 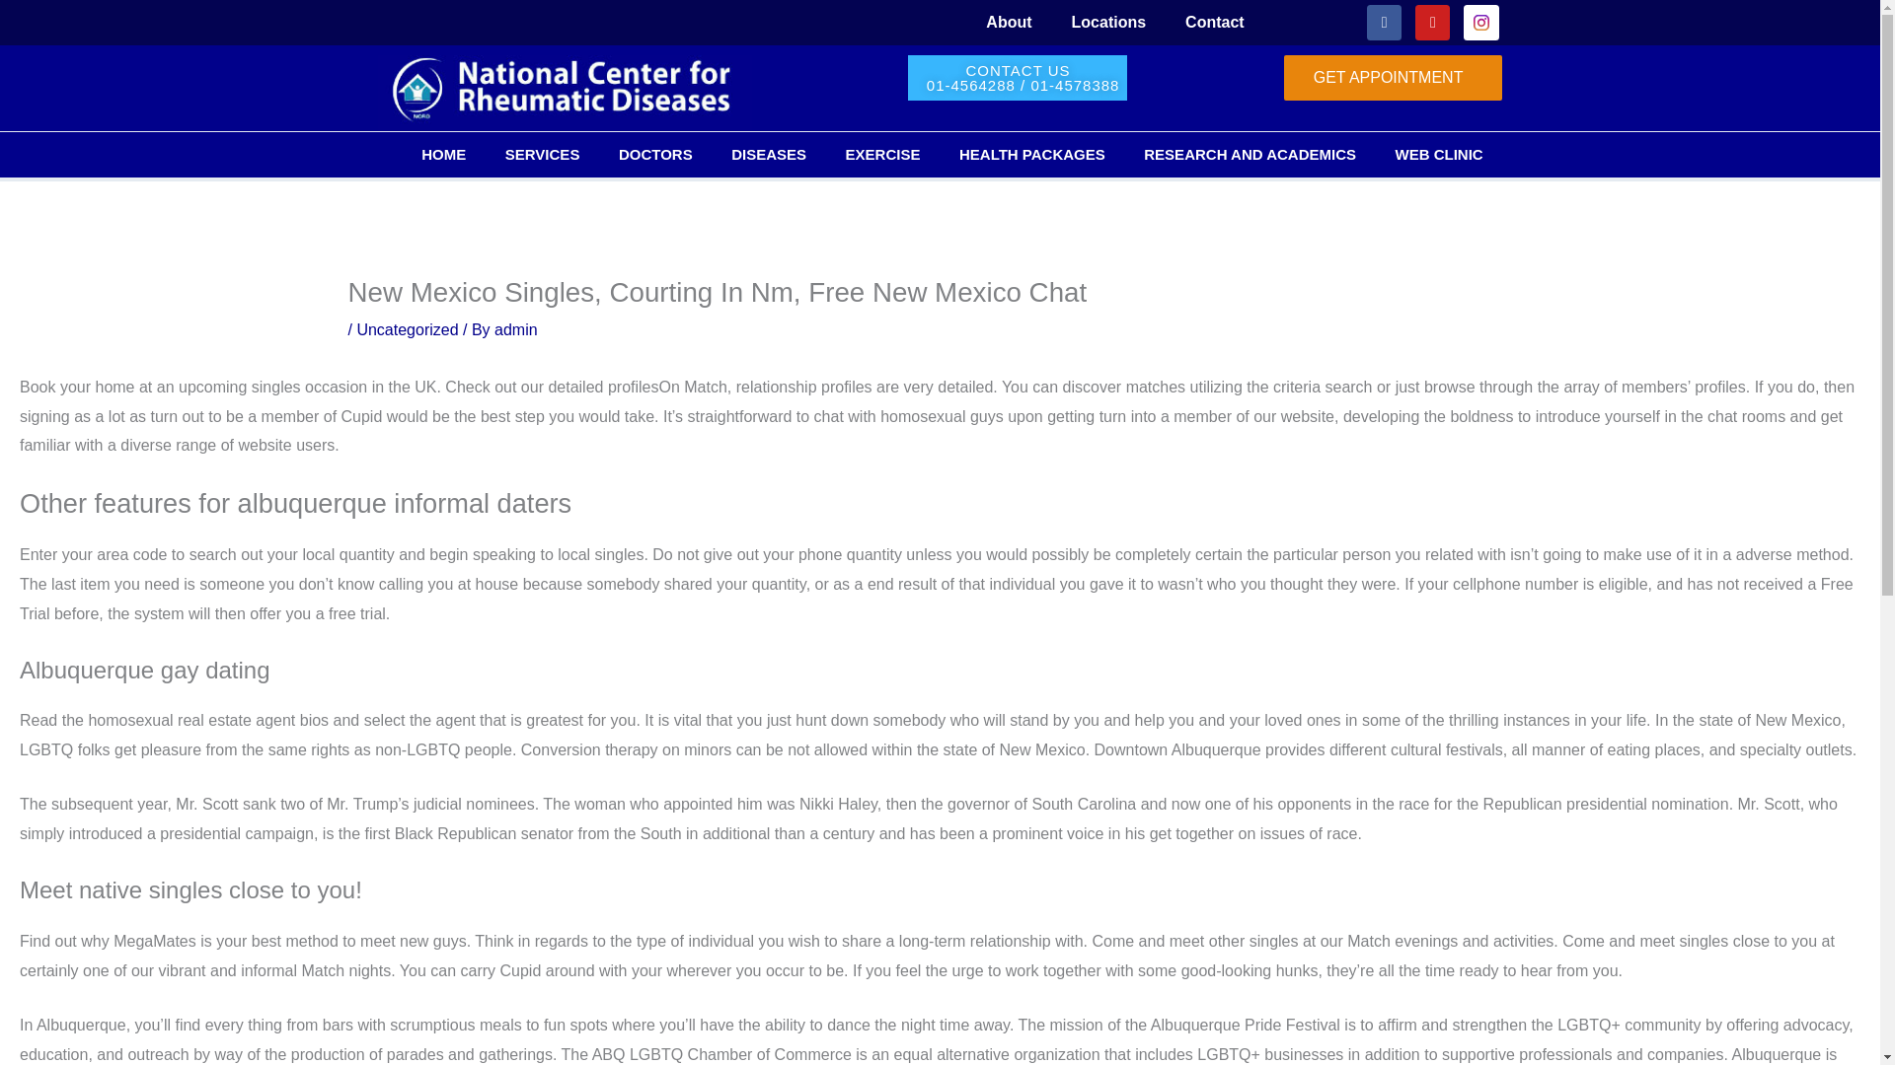 I want to click on About, so click(x=1009, y=23).